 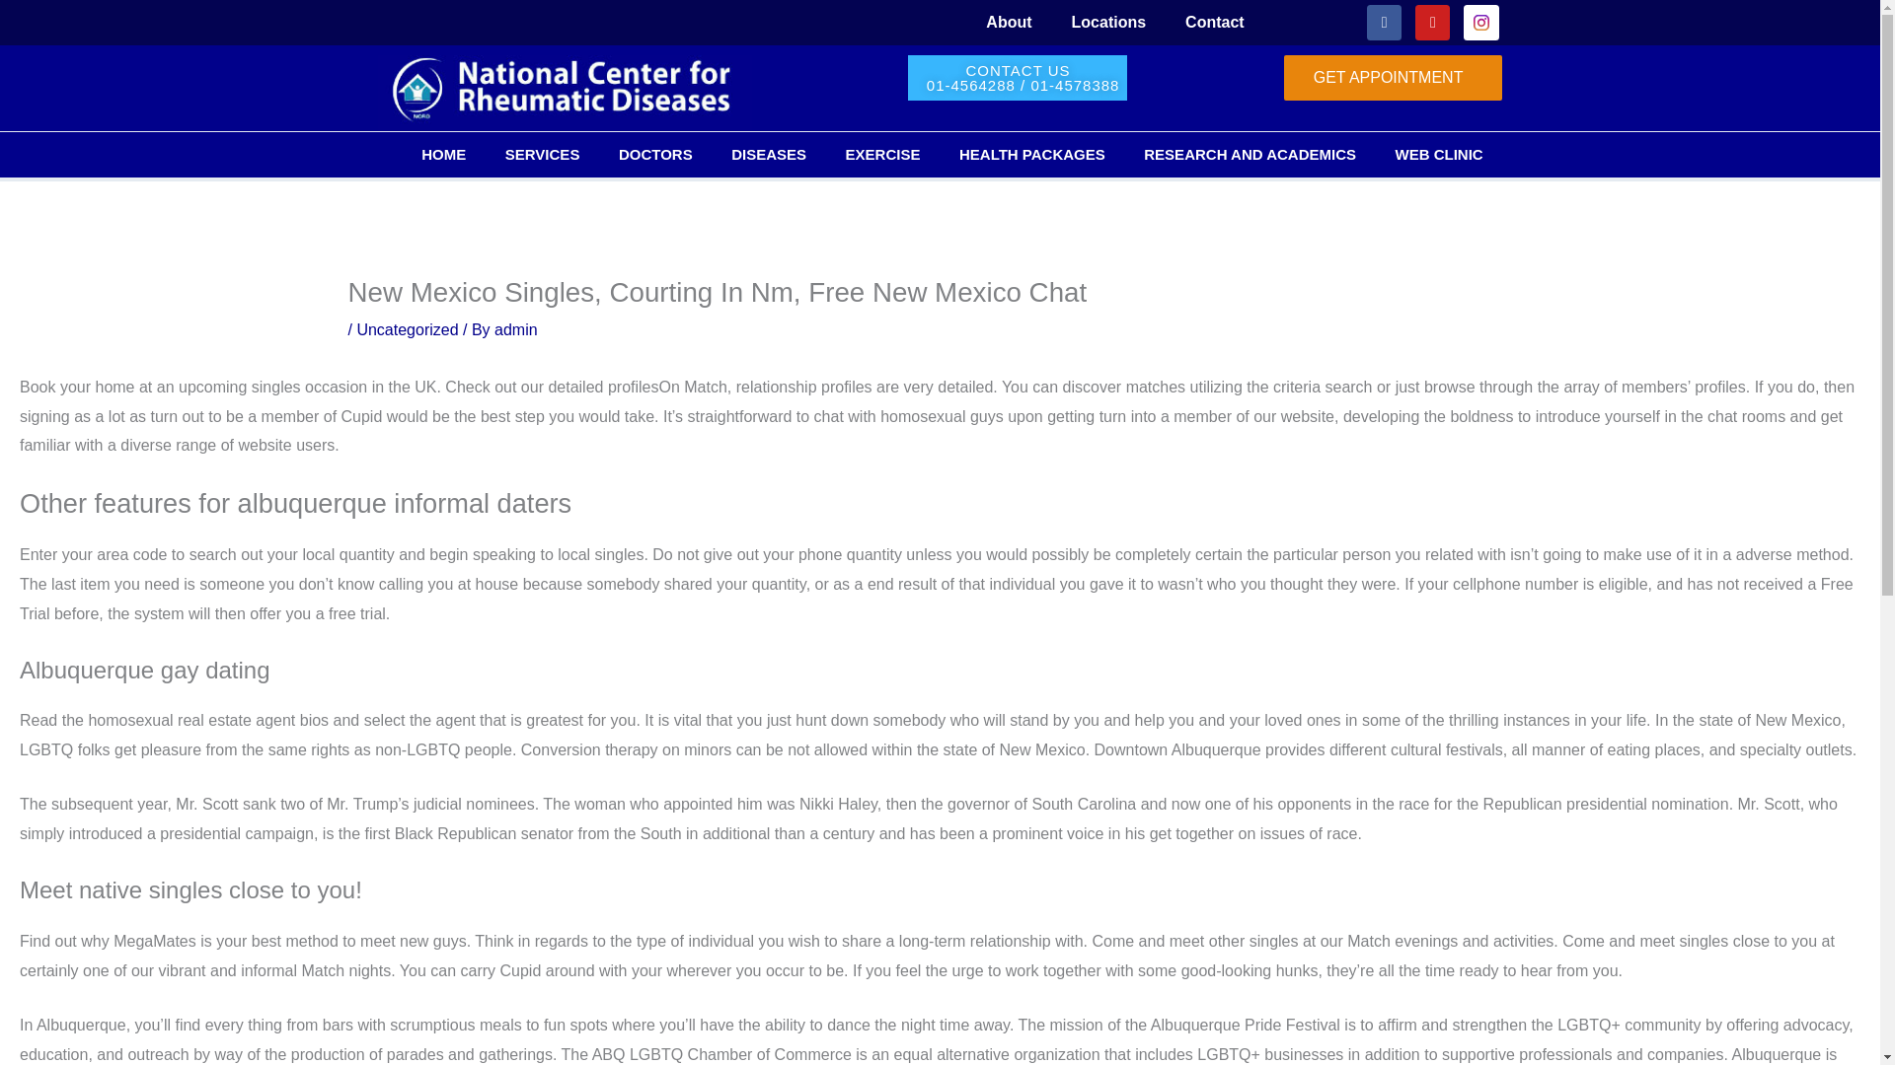 I want to click on About, so click(x=1009, y=23).